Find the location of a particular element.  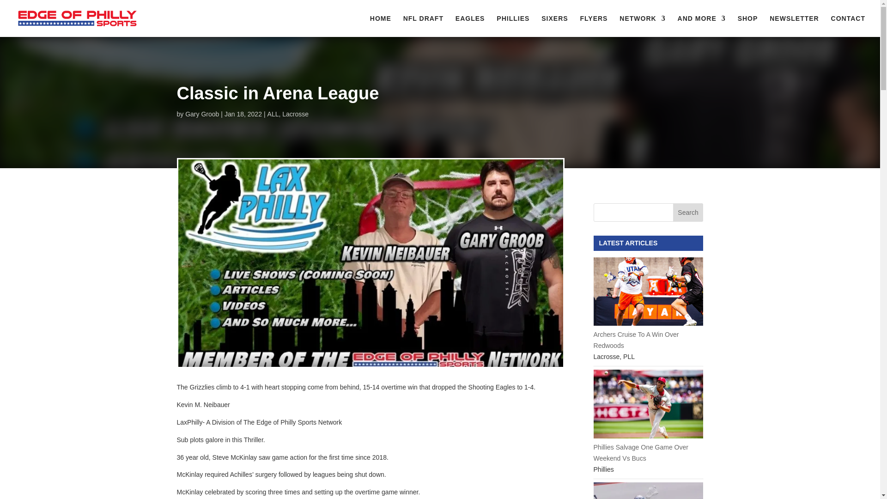

Posts by Gary Groob is located at coordinates (202, 114).